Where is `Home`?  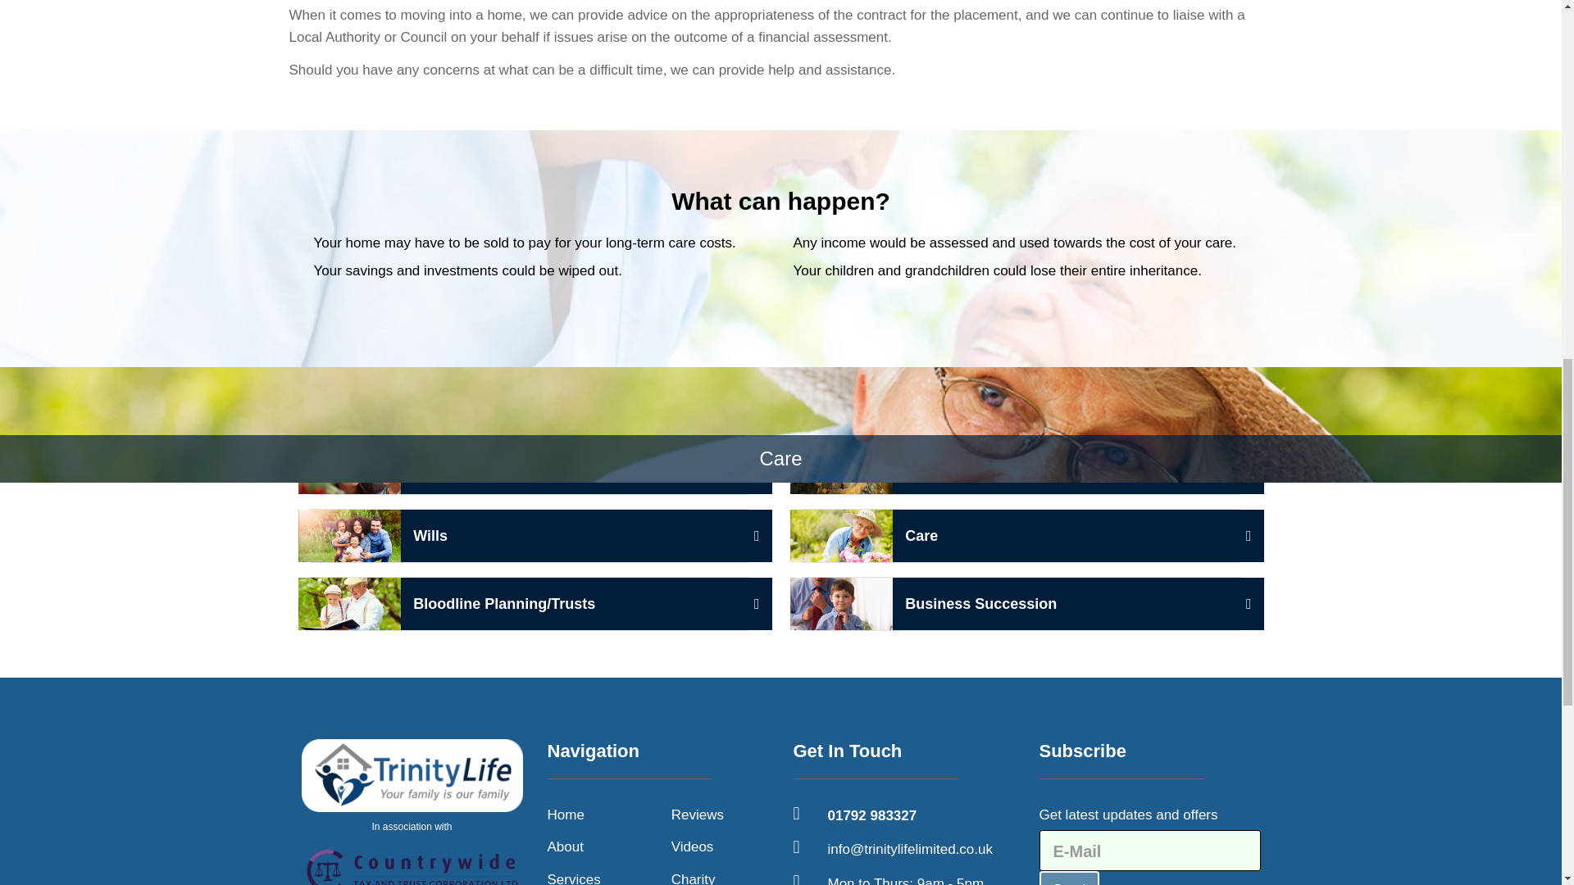
Home is located at coordinates (566, 815).